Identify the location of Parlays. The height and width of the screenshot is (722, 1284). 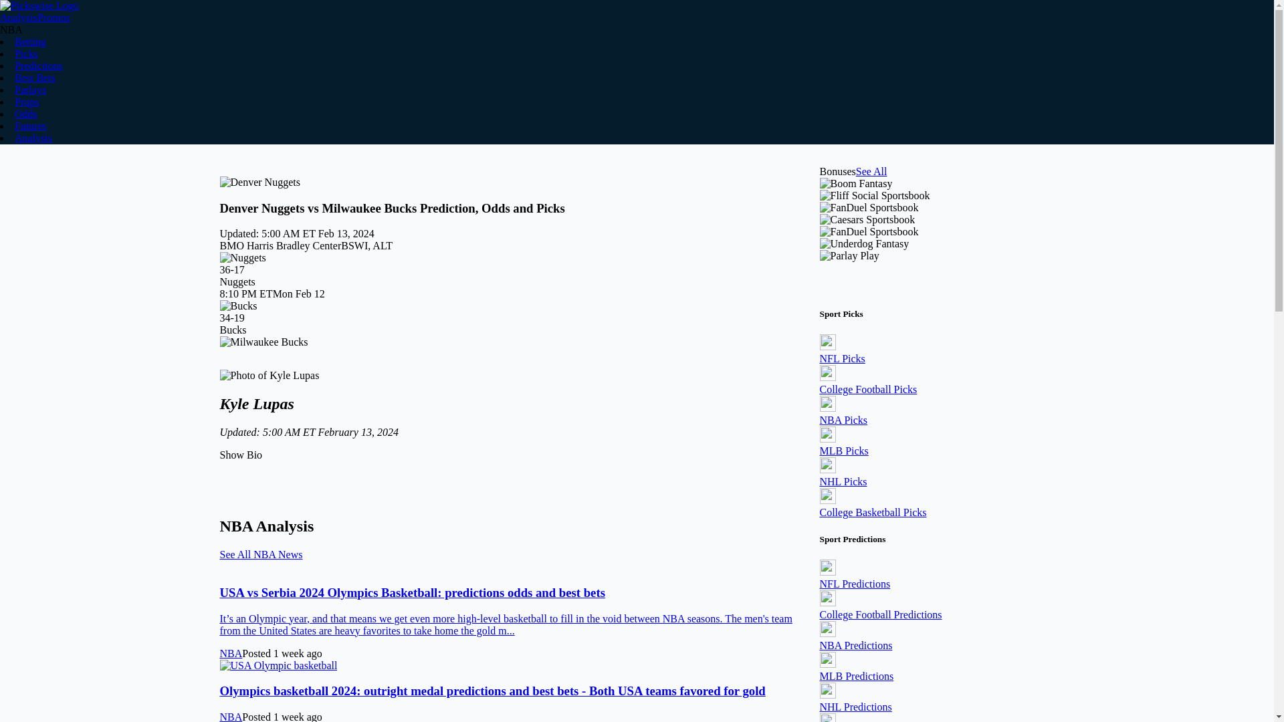
(30, 90).